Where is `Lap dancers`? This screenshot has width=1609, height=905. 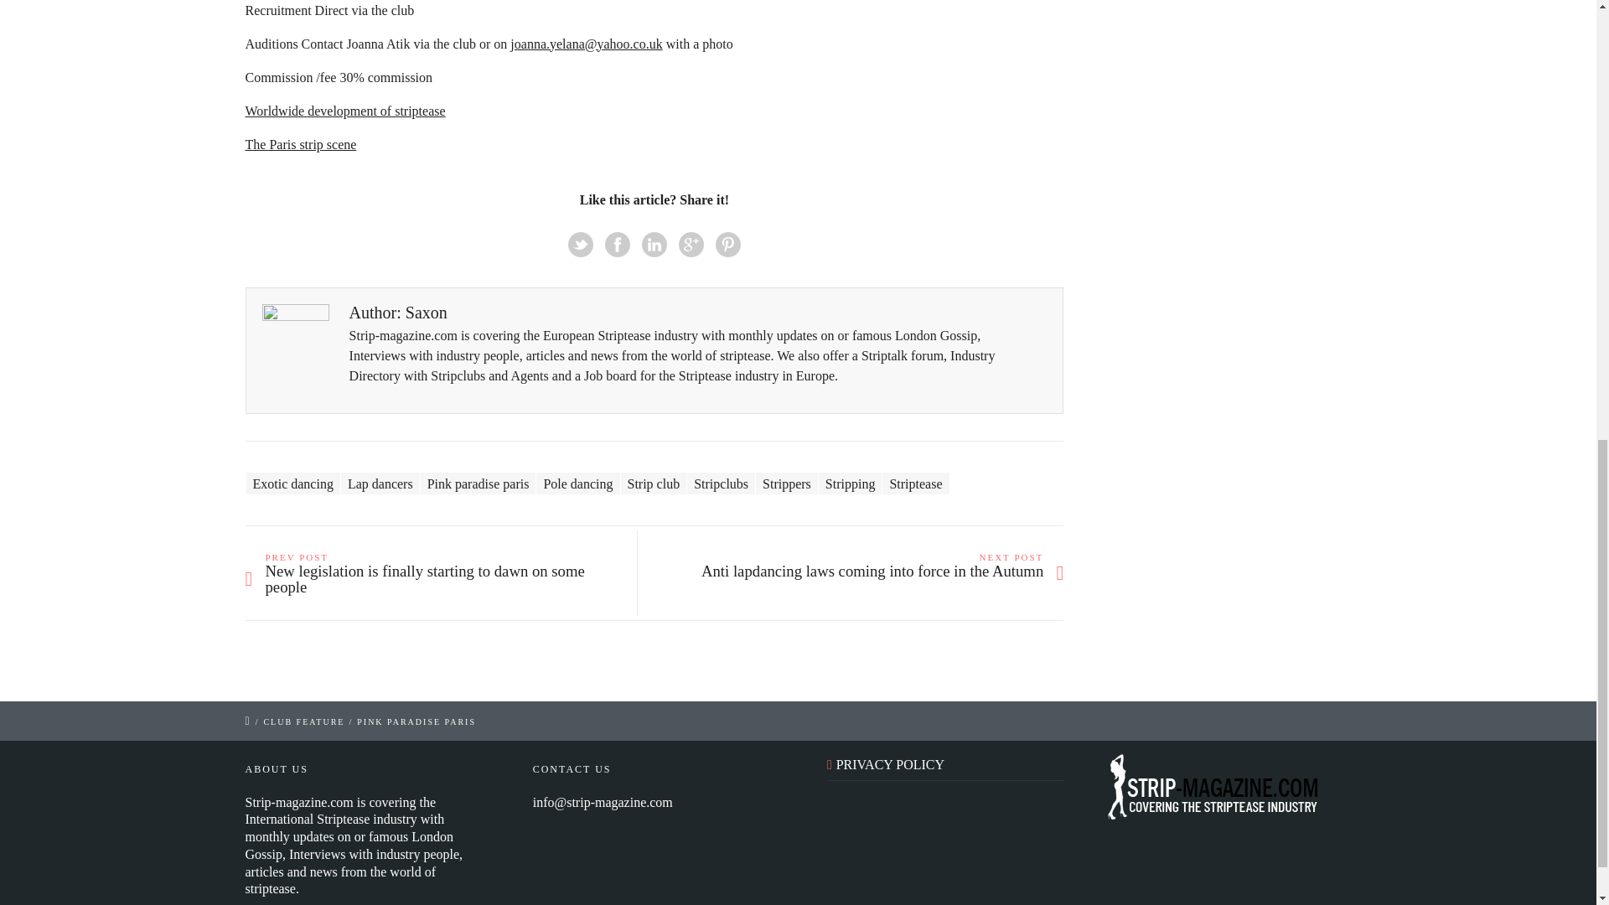
Lap dancers is located at coordinates (380, 483).